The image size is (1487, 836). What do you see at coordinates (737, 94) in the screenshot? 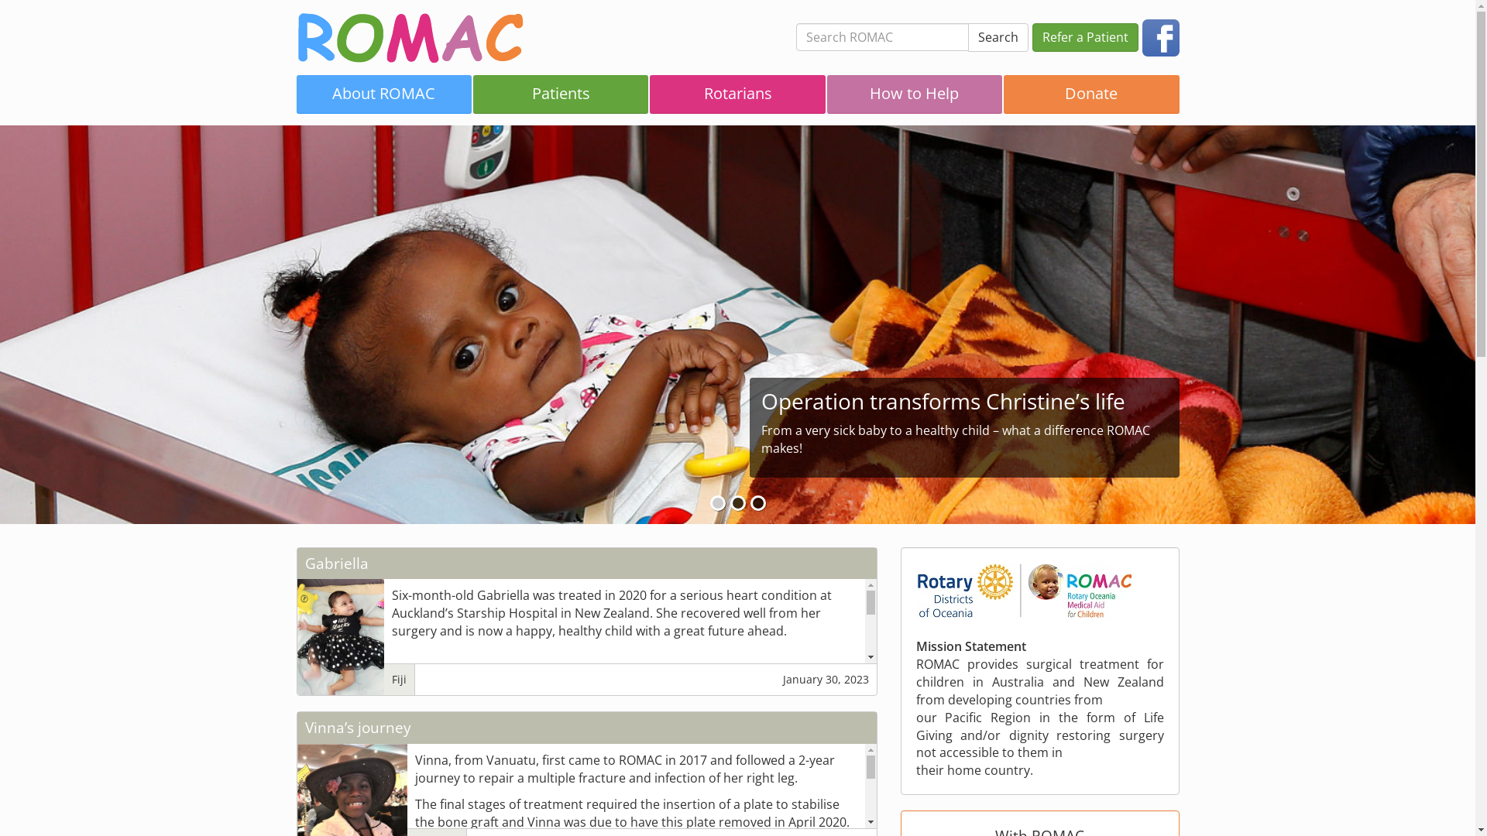
I see `Rotarians` at bounding box center [737, 94].